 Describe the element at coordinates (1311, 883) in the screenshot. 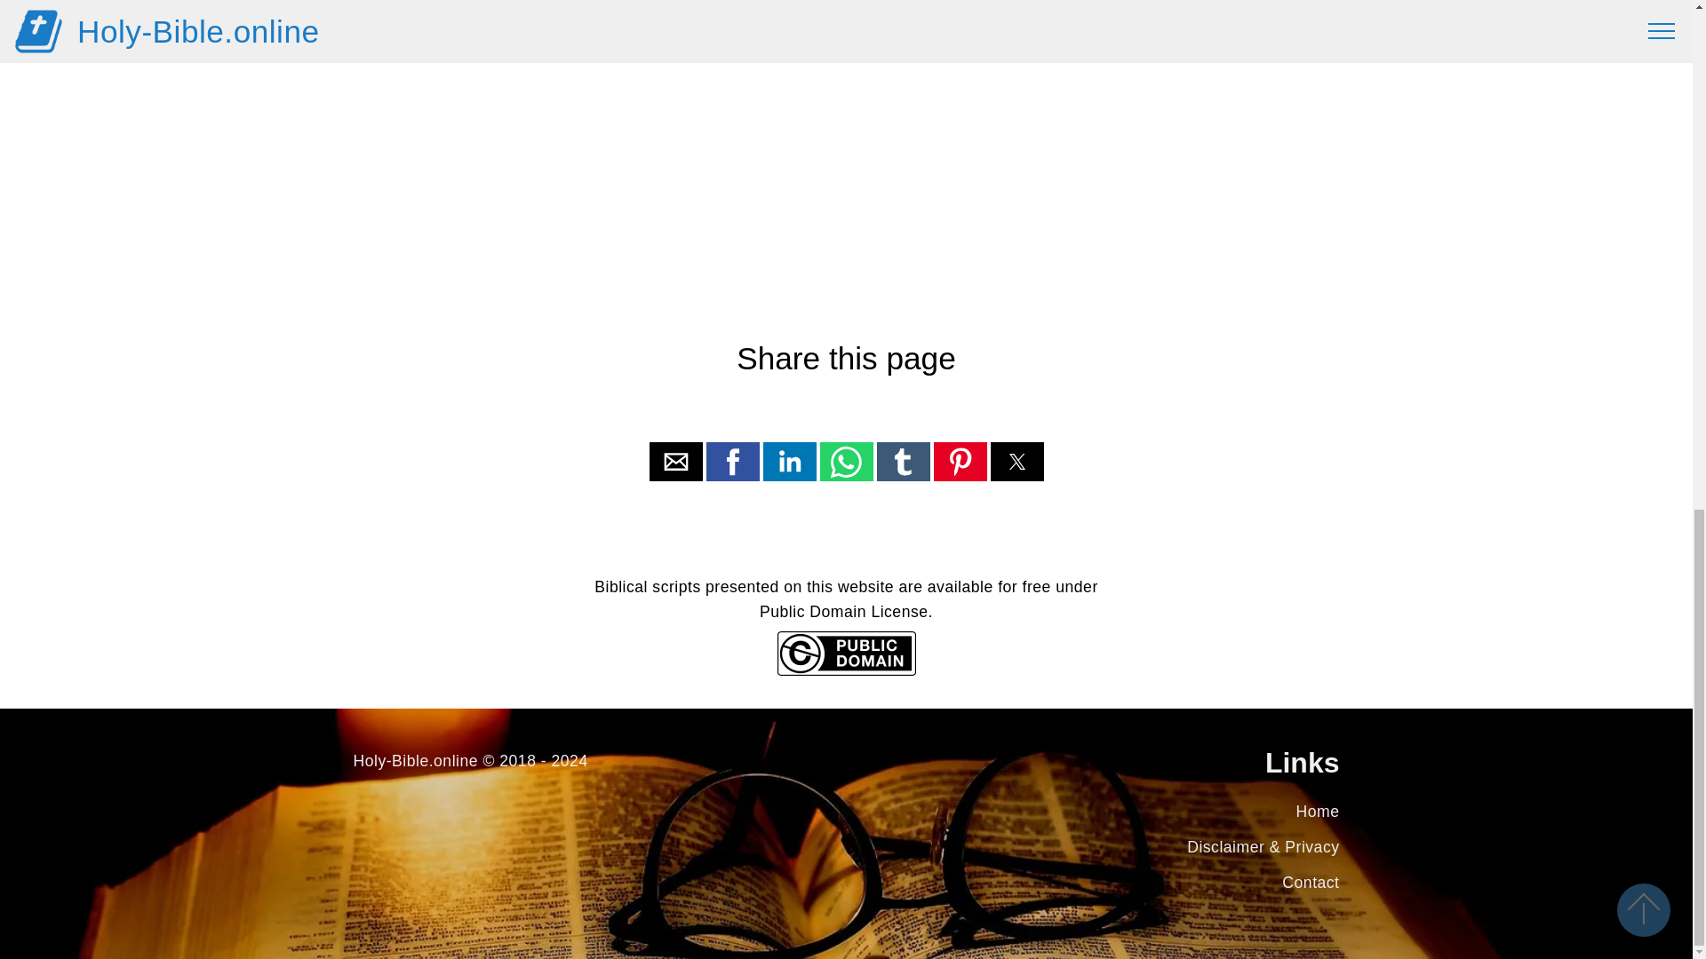

I see `Contact` at that location.